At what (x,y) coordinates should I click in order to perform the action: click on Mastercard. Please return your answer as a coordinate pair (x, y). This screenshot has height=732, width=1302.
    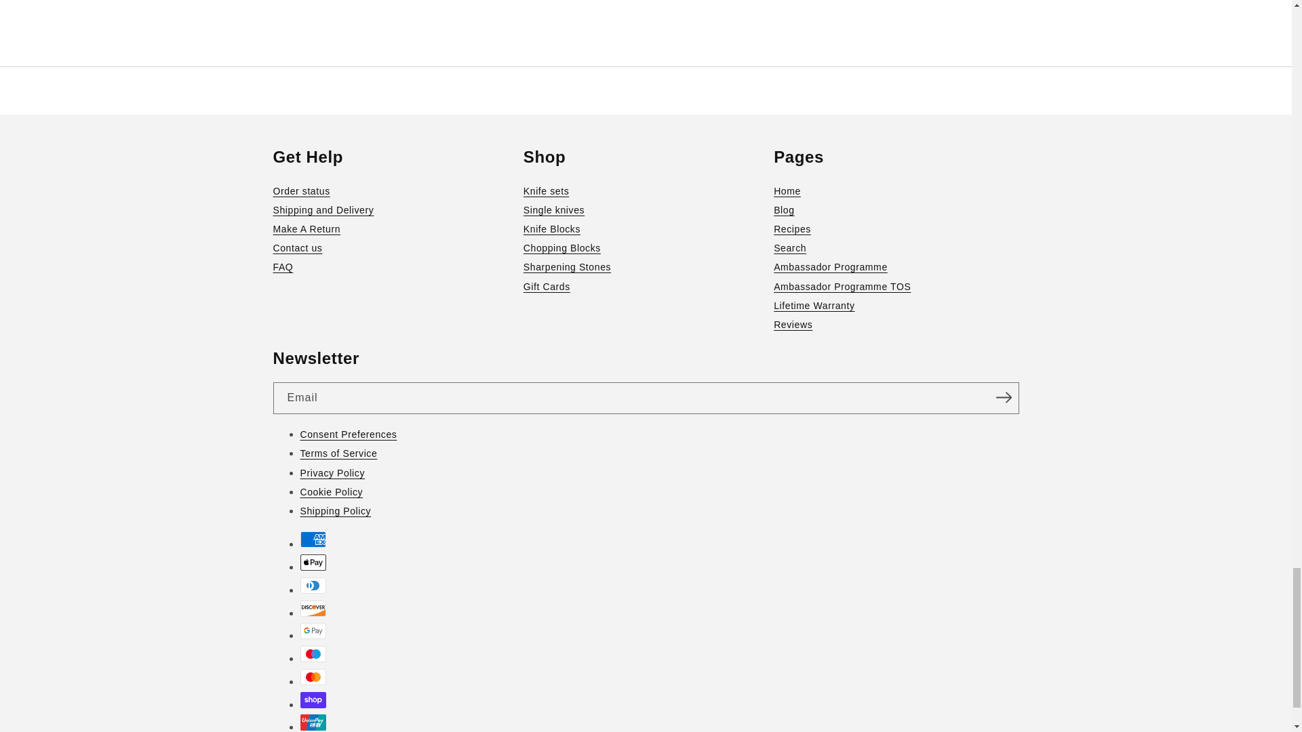
    Looking at the image, I should click on (312, 676).